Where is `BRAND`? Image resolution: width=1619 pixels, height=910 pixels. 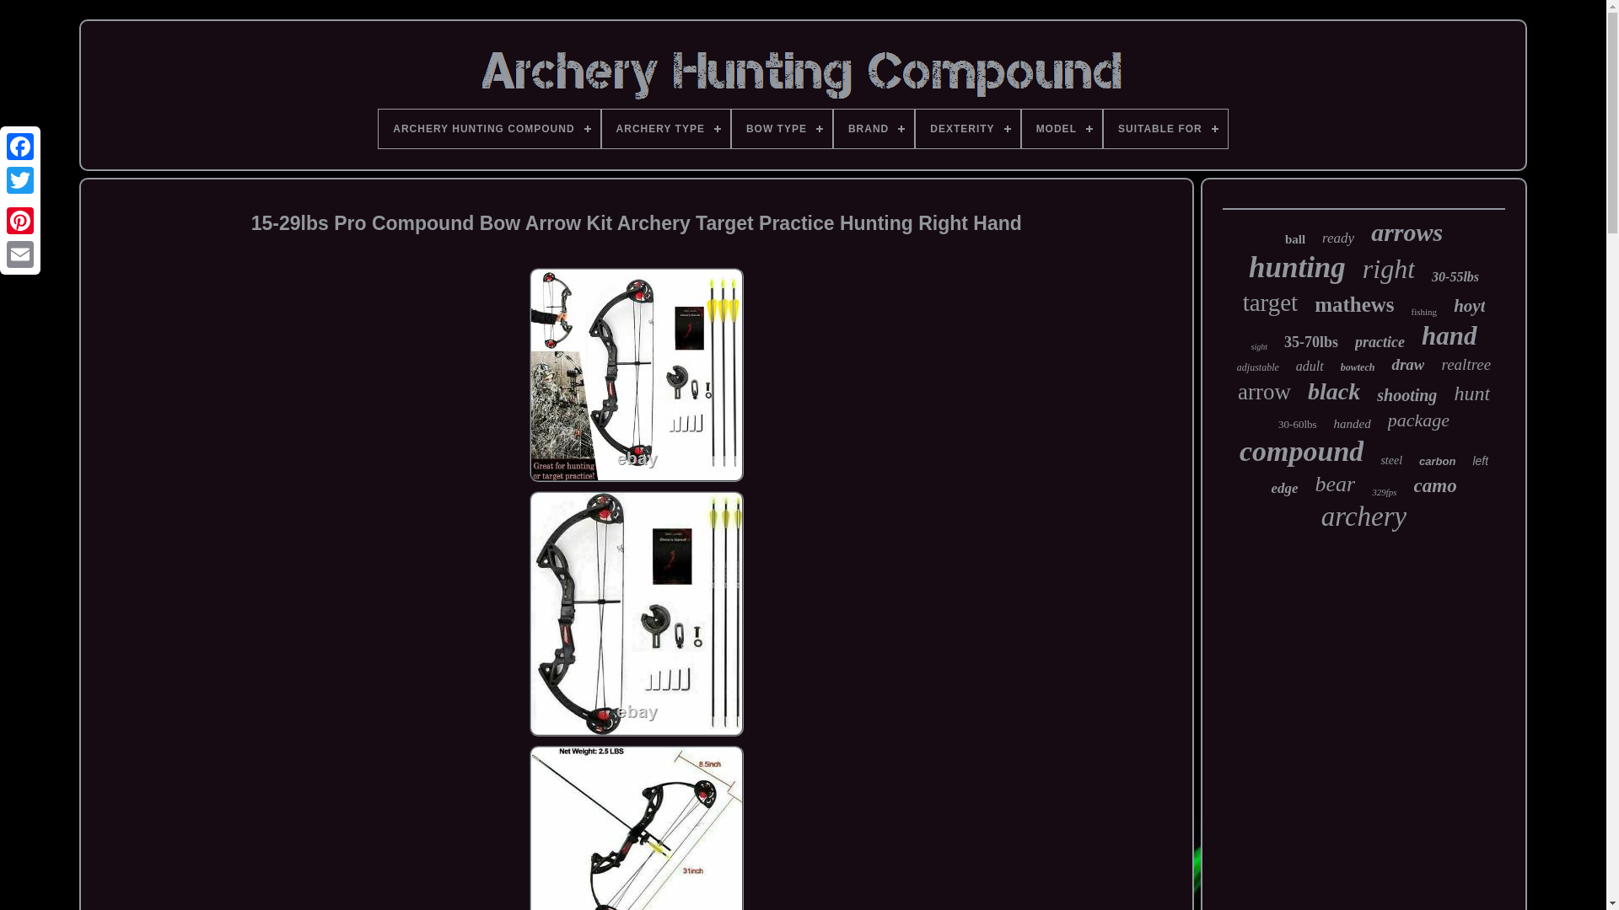 BRAND is located at coordinates (874, 128).